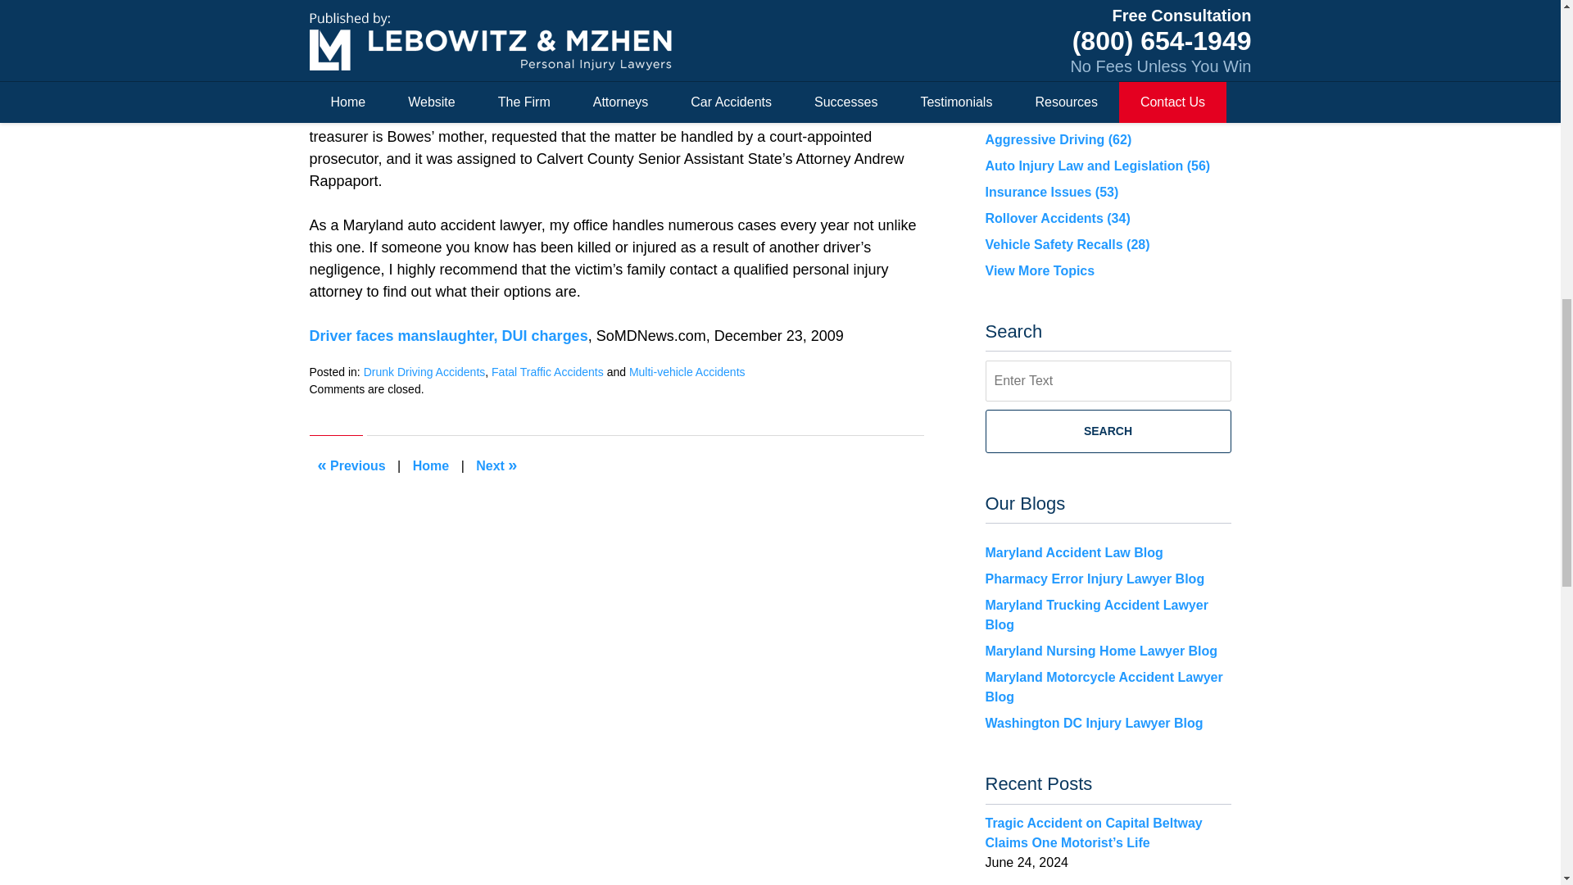 The image size is (1573, 885). Describe the element at coordinates (547, 372) in the screenshot. I see `View all posts in Fatal Traffic Accidents` at that location.